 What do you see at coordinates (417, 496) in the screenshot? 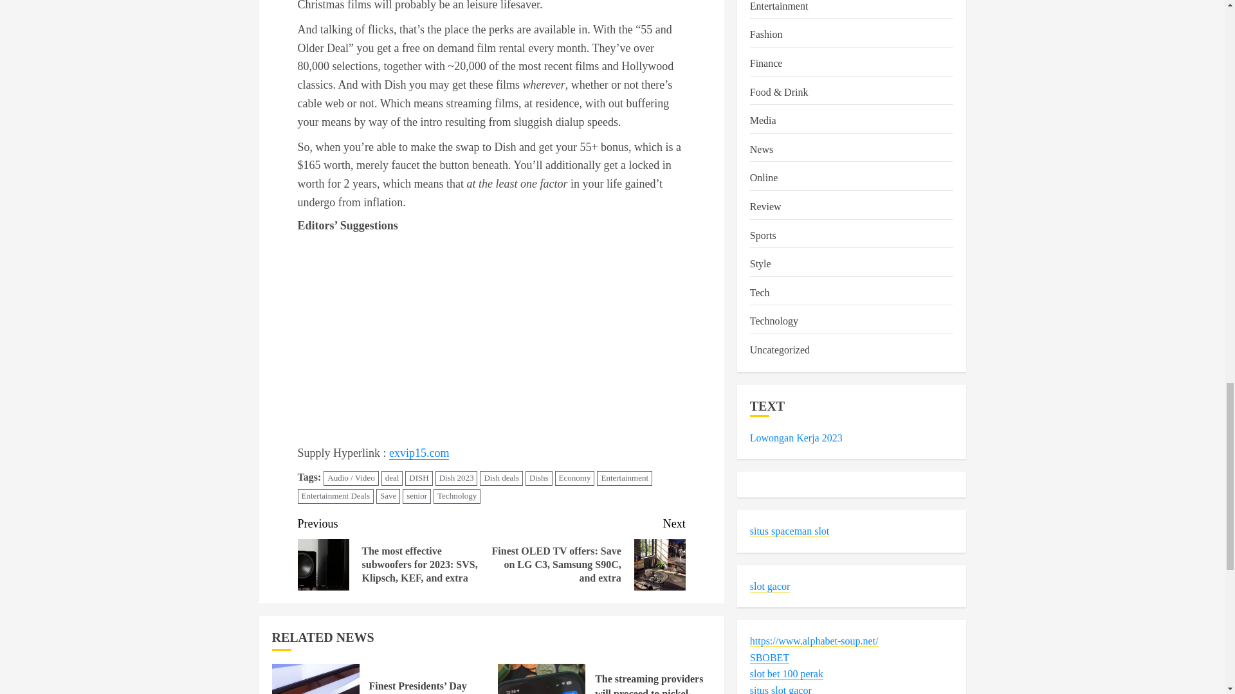
I see `senior` at bounding box center [417, 496].